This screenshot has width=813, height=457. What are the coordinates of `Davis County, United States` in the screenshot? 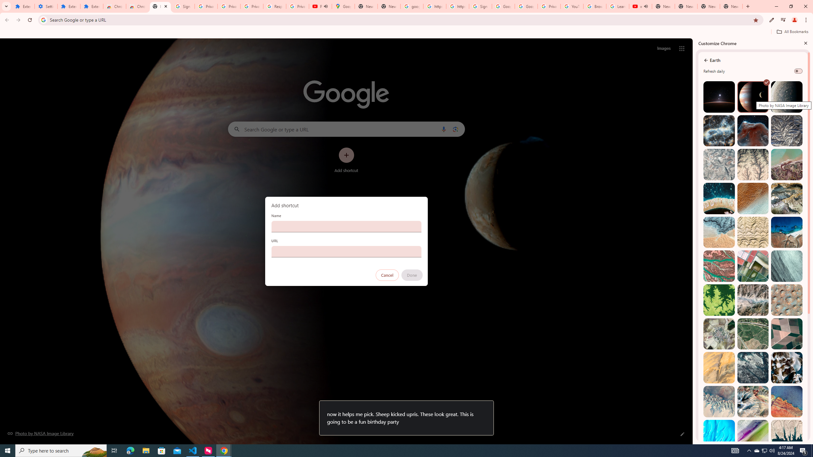 It's located at (753, 435).